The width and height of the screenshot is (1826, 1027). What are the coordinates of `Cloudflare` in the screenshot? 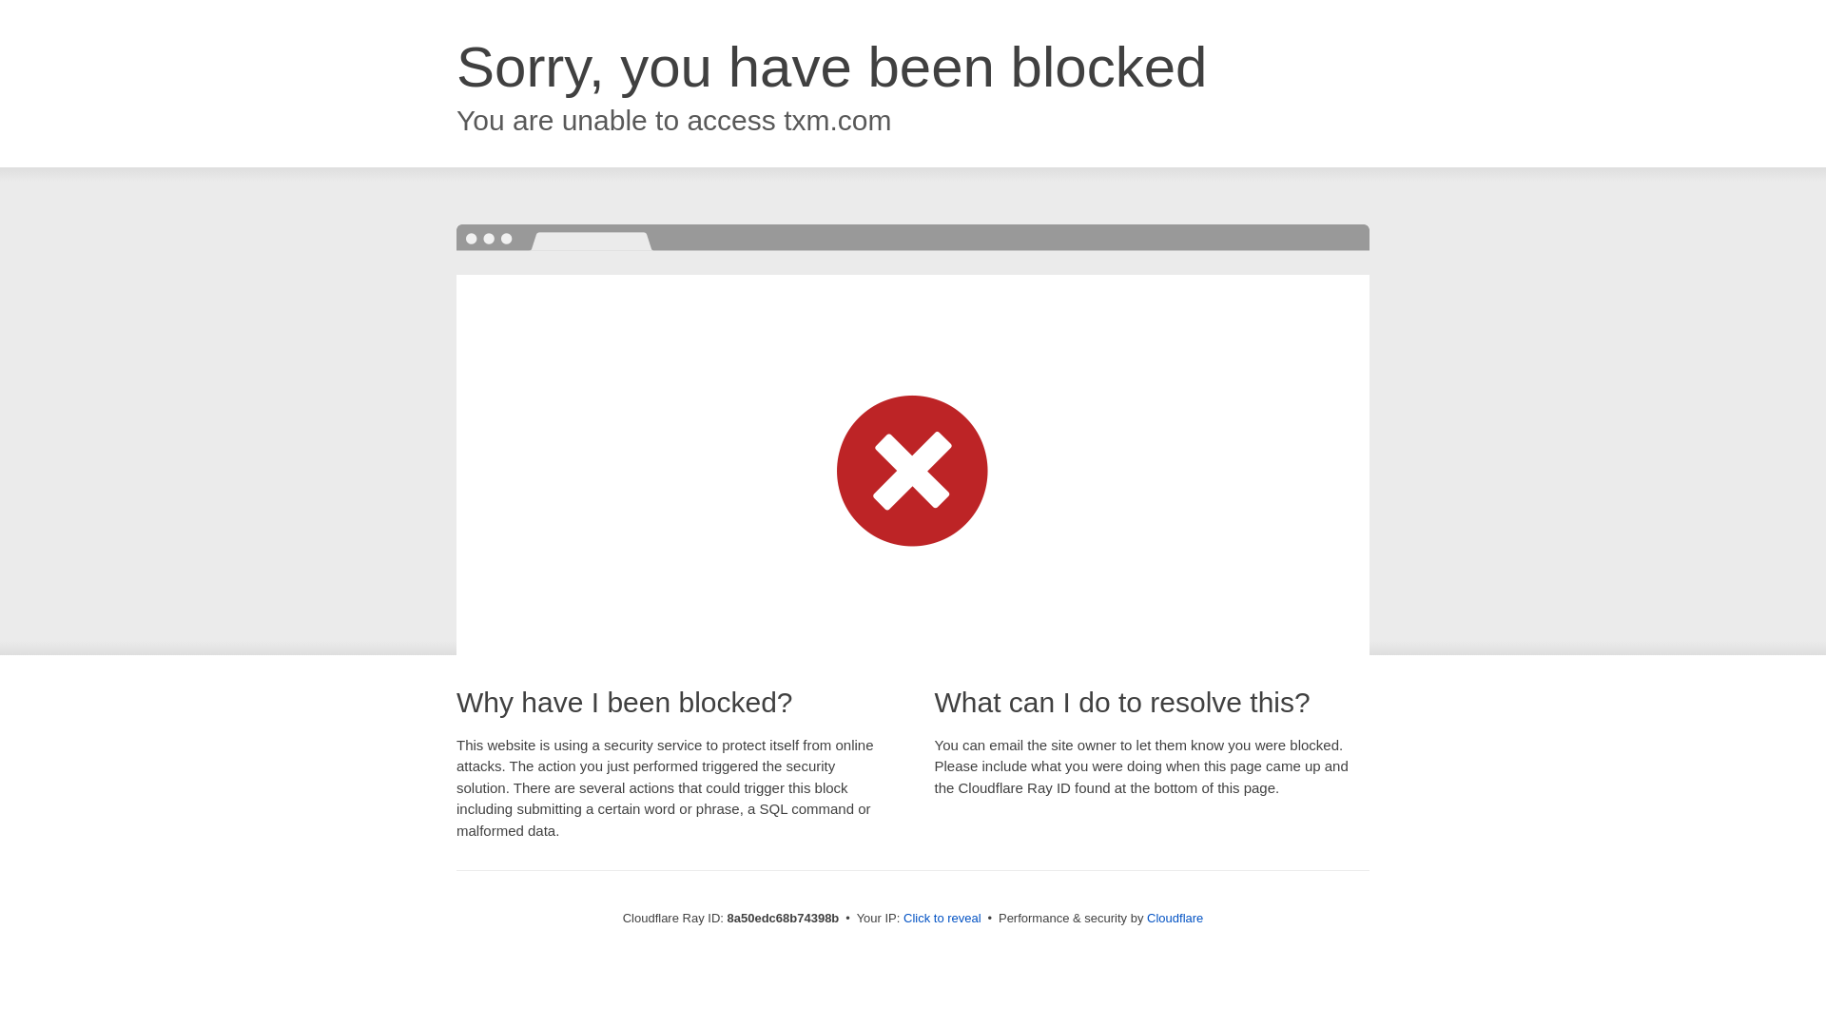 It's located at (1175, 918).